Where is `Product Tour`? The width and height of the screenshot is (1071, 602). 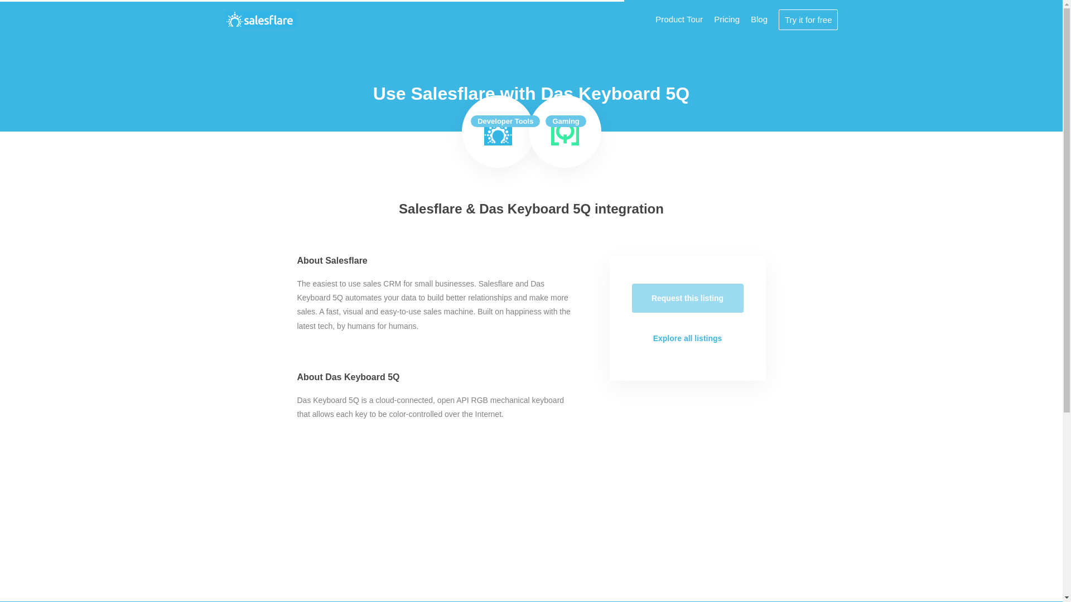 Product Tour is located at coordinates (679, 19).